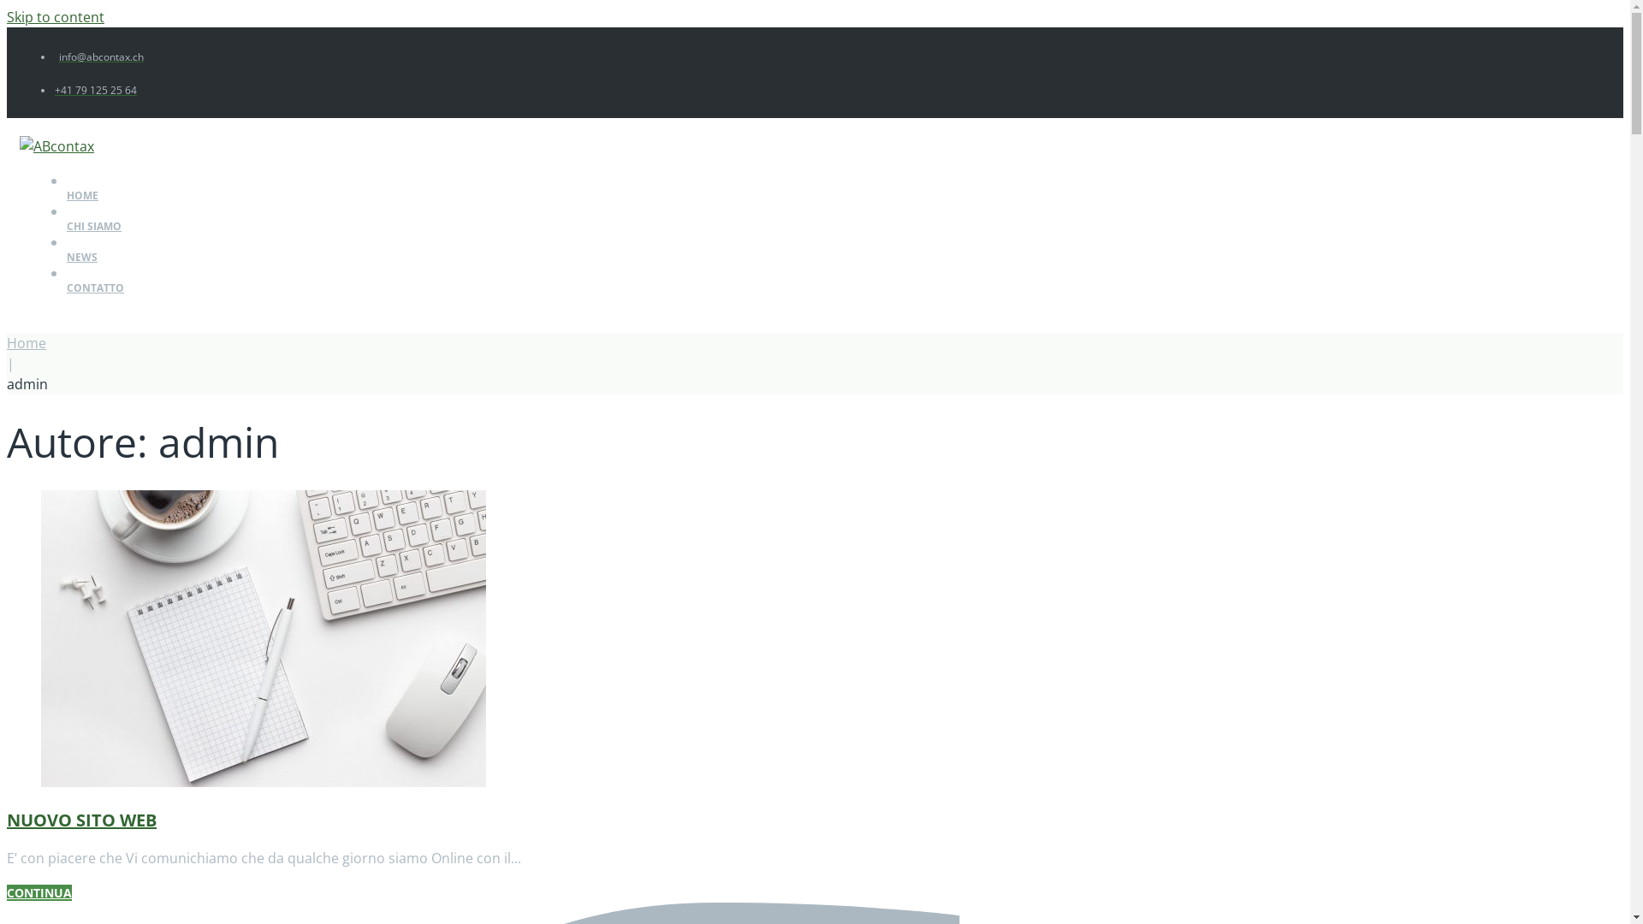 This screenshot has width=1643, height=924. Describe the element at coordinates (443, 204) in the screenshot. I see `HOME` at that location.